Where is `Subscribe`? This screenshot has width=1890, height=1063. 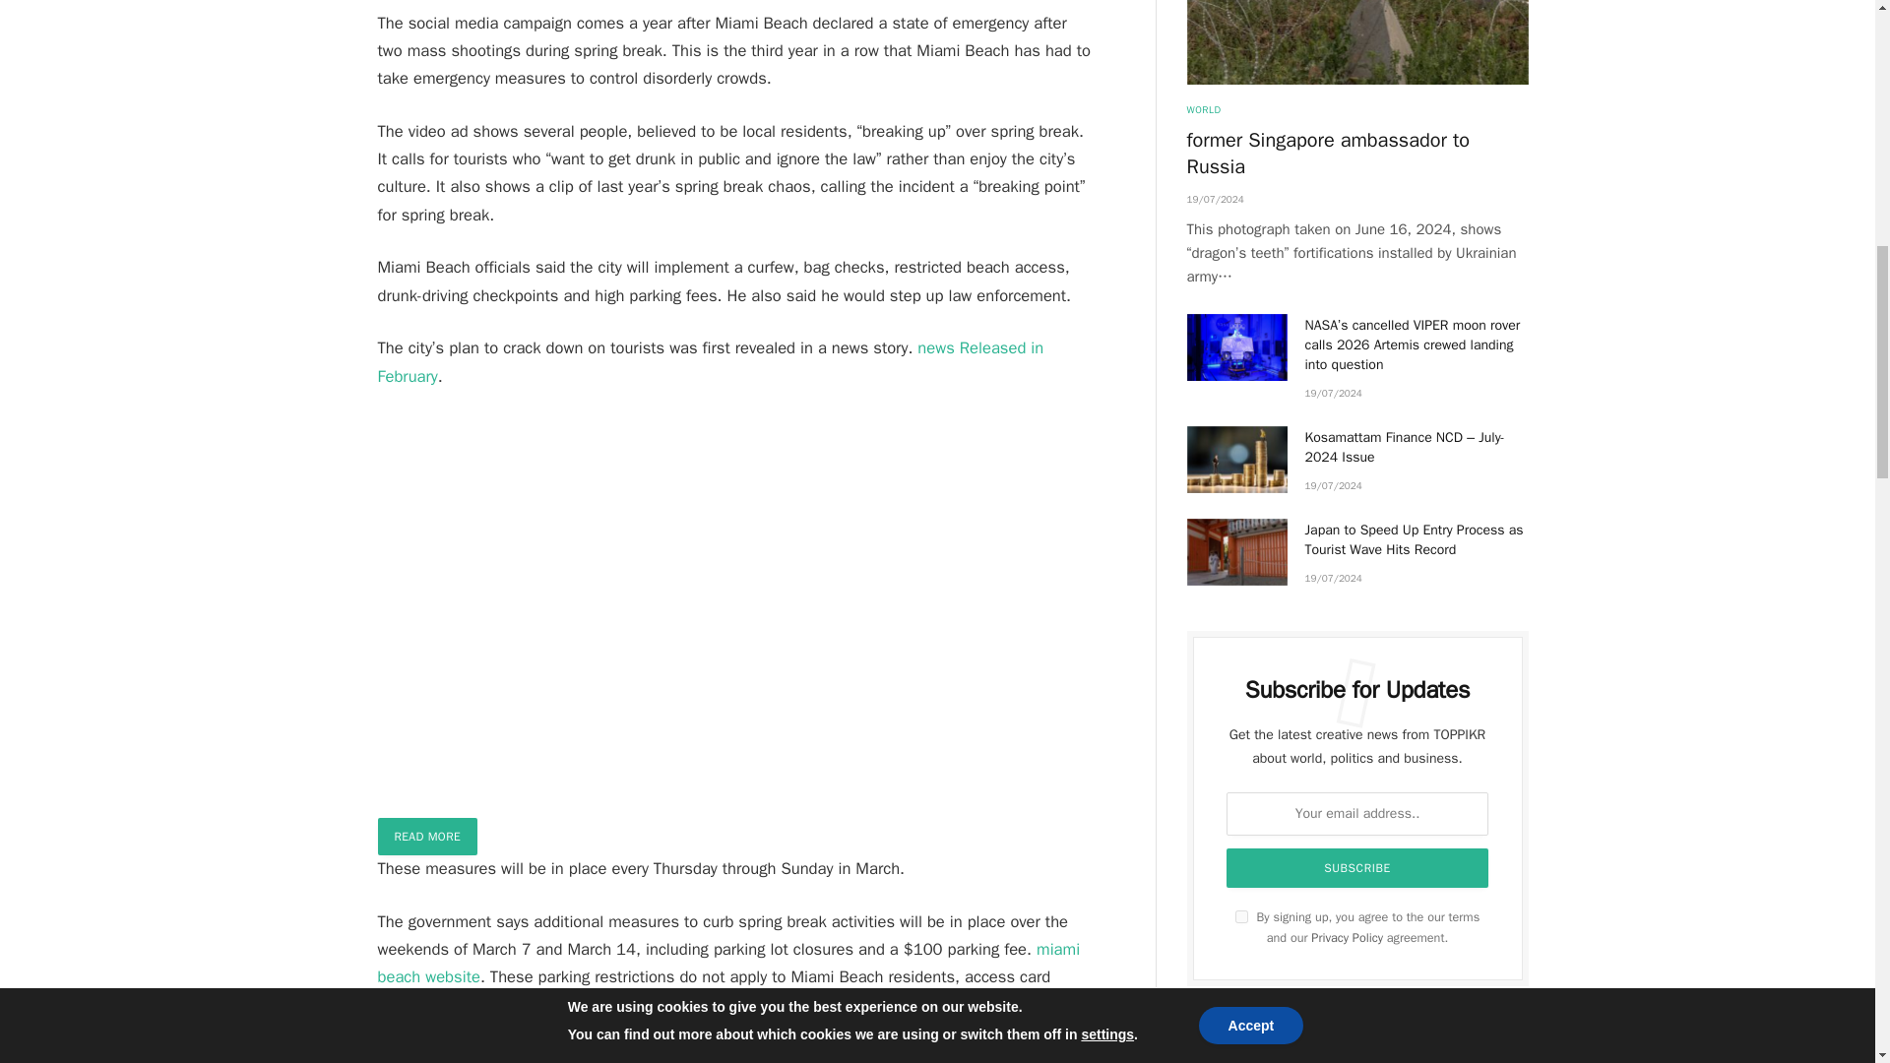
Subscribe is located at coordinates (1357, 867).